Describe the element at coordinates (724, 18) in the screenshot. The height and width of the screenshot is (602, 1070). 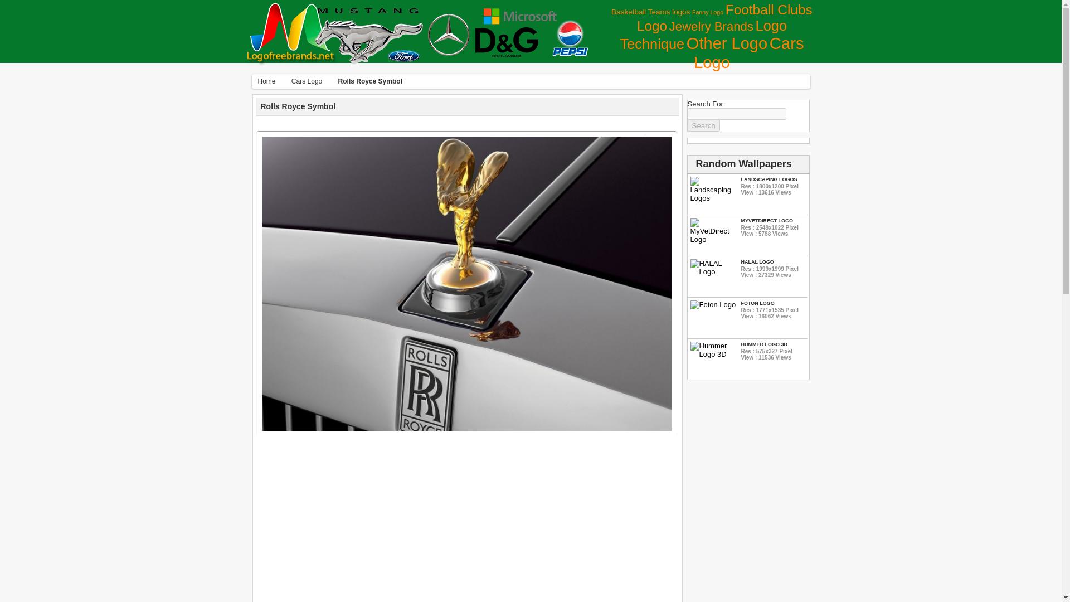
I see `Football Clubs Logo` at that location.